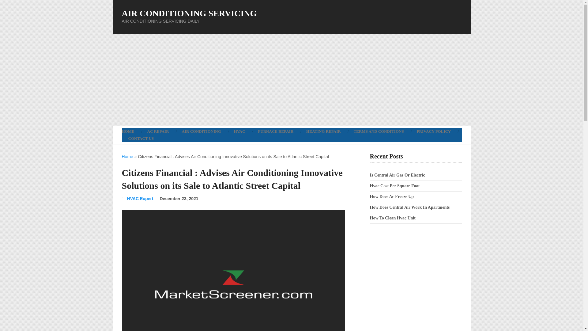 Image resolution: width=588 pixels, height=331 pixels. What do you see at coordinates (276, 131) in the screenshot?
I see `FURNACE REPAIR` at bounding box center [276, 131].